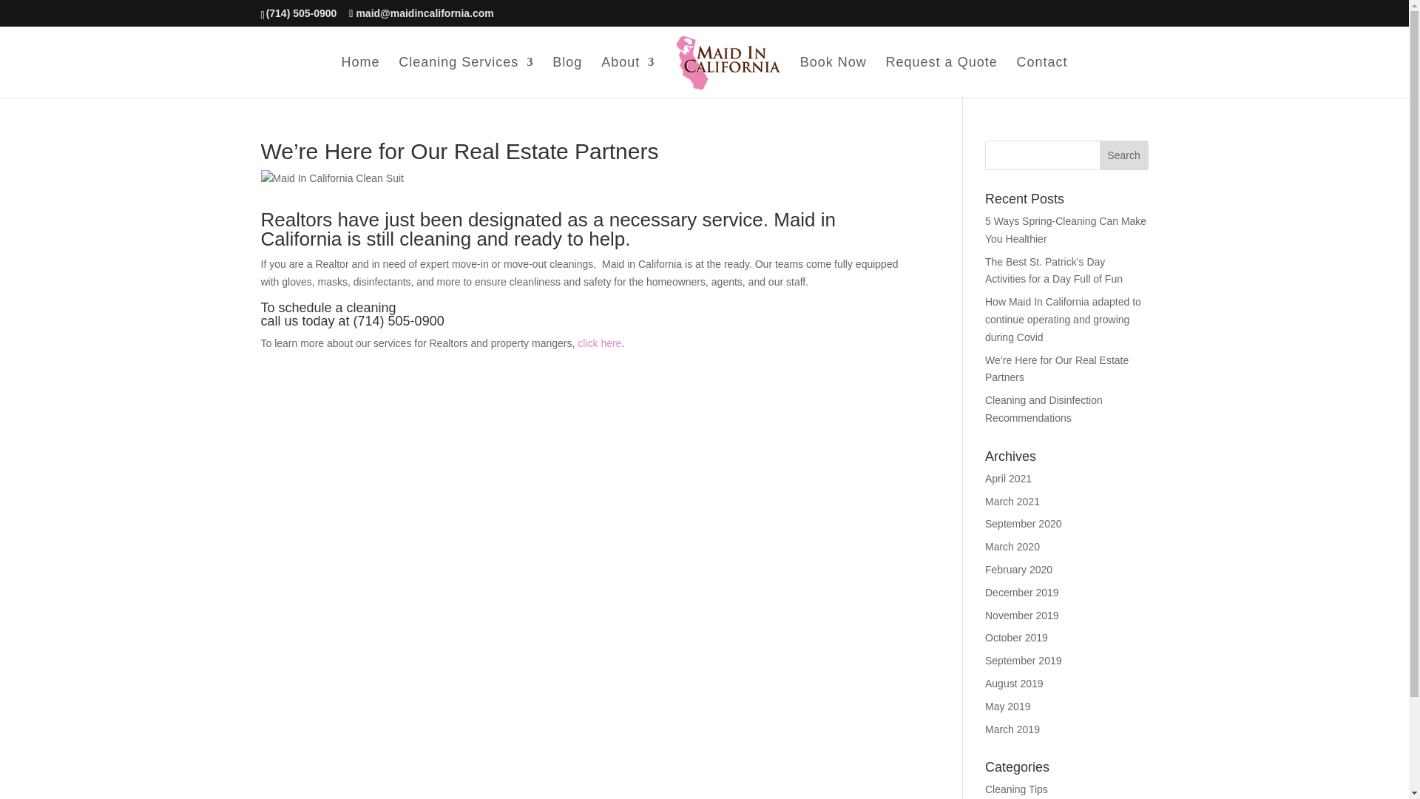  What do you see at coordinates (599, 343) in the screenshot?
I see `click here` at bounding box center [599, 343].